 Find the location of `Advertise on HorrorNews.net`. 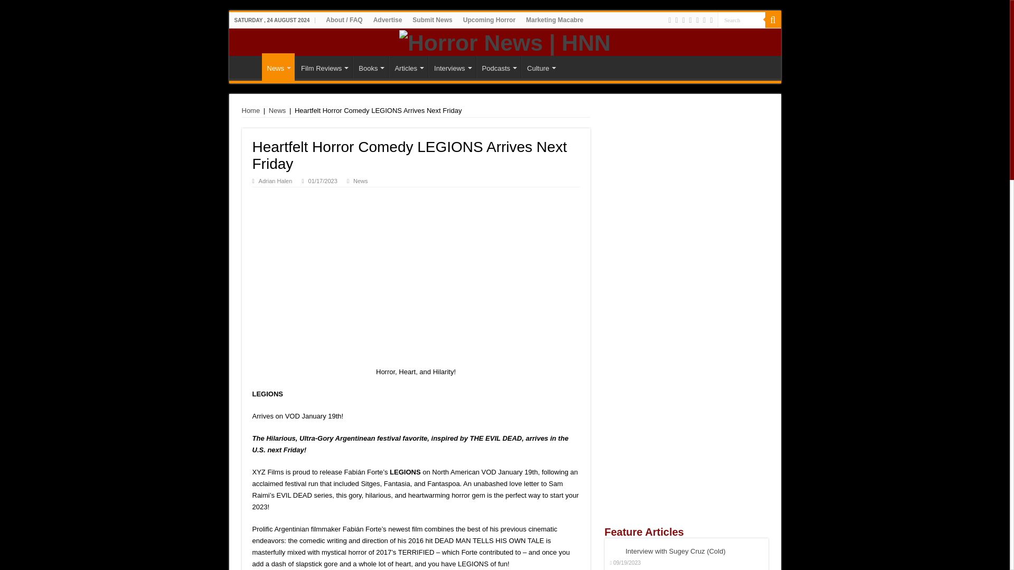

Advertise on HorrorNews.net is located at coordinates (388, 20).